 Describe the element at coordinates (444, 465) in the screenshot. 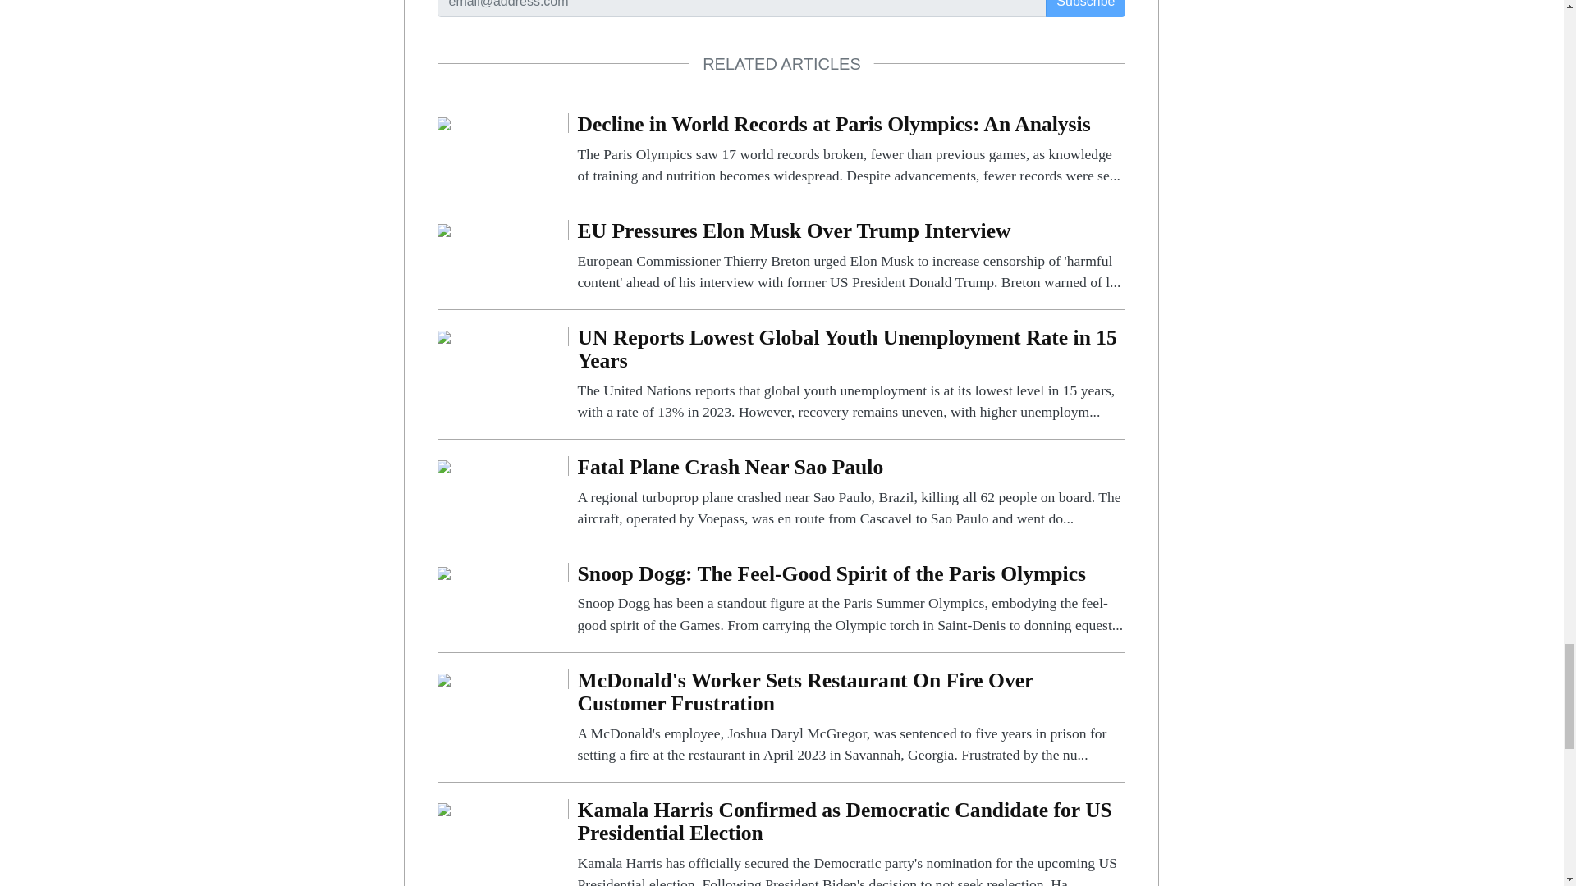

I see `Fatal Plane Crash Near Sao Paulo` at that location.